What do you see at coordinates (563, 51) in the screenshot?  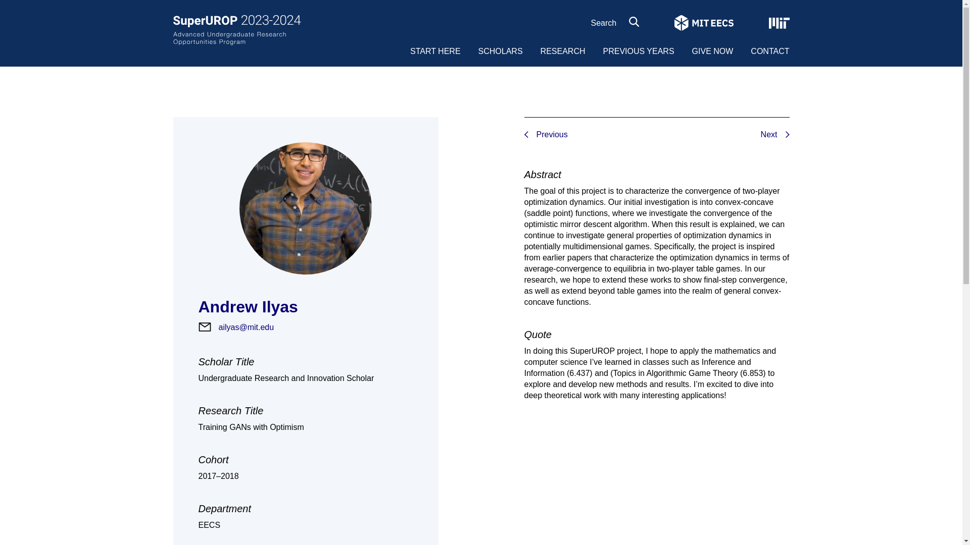 I see `RESEARCH` at bounding box center [563, 51].